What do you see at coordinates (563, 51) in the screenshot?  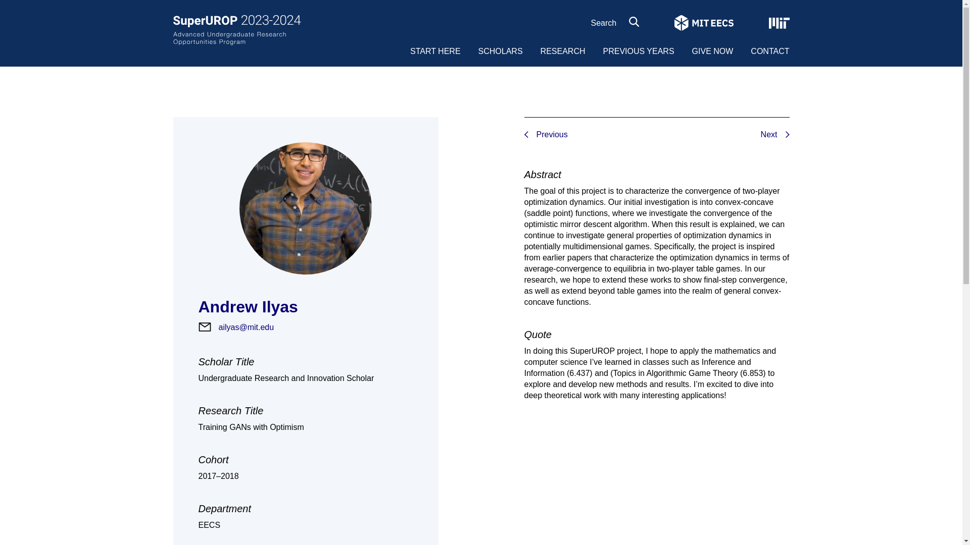 I see `RESEARCH` at bounding box center [563, 51].